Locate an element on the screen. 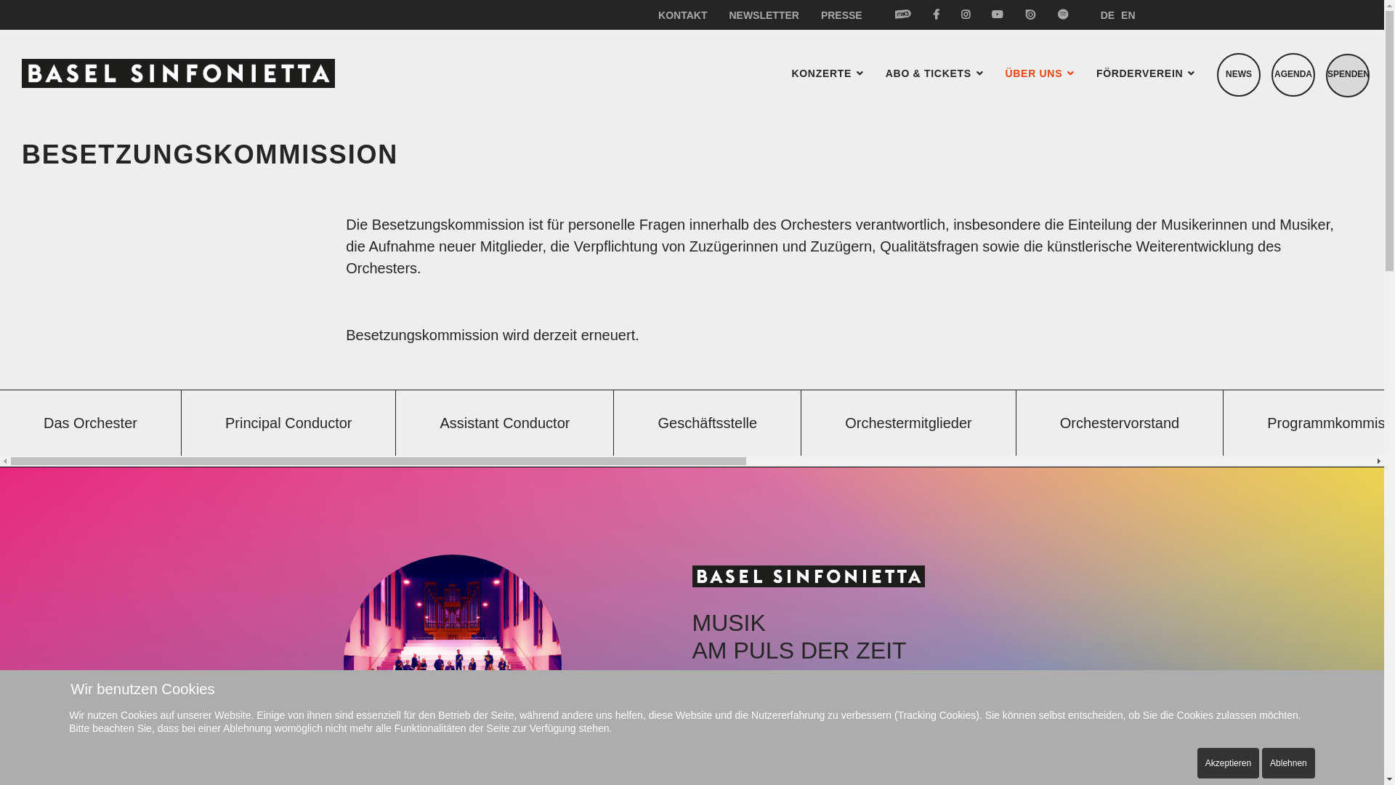  Eptingerstrasse 27, CH-4052 Basel is located at coordinates (819, 687).